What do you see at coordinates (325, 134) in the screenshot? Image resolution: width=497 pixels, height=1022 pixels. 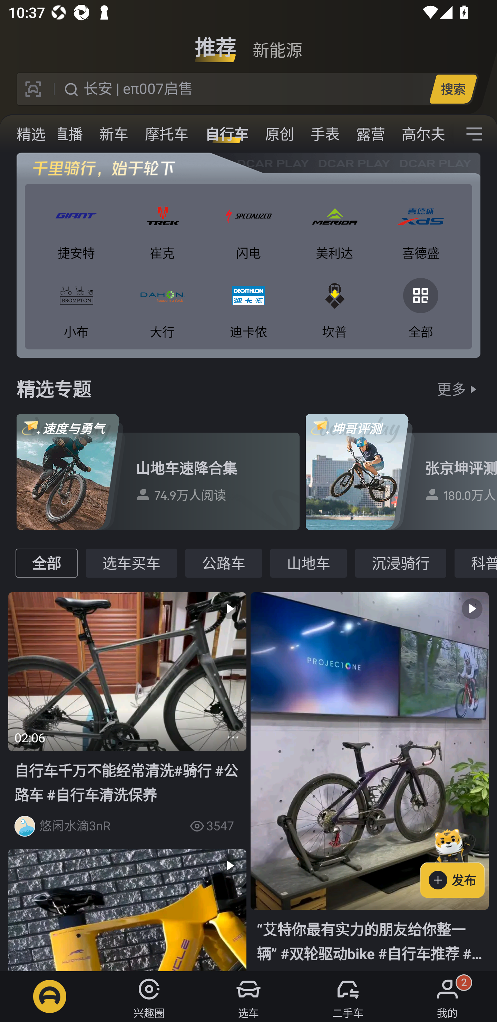 I see `手表` at bounding box center [325, 134].